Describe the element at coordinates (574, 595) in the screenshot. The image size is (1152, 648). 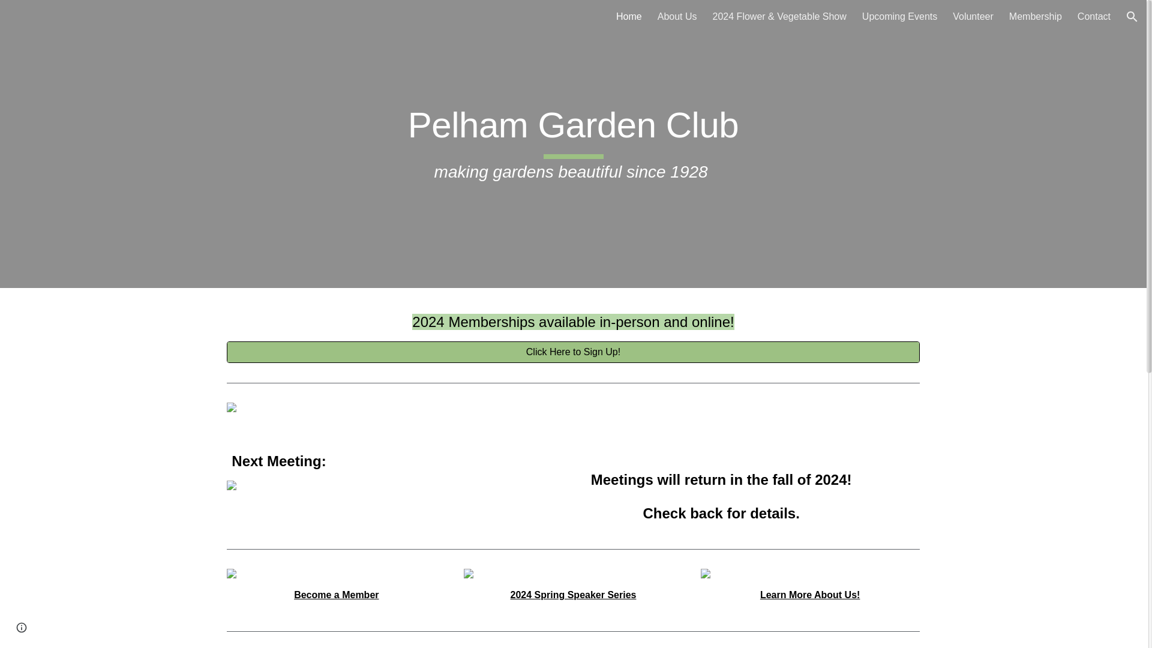
I see `2024 Spring Speaker Series` at that location.